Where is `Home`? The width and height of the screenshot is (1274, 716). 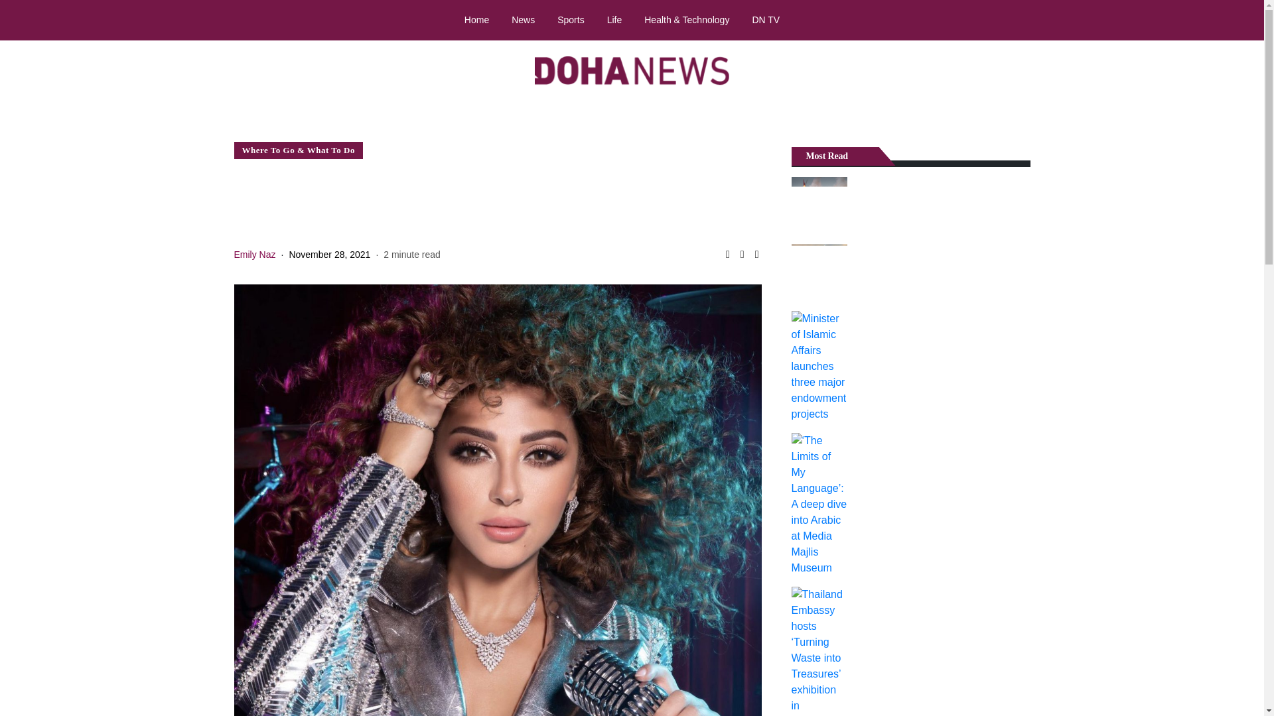 Home is located at coordinates (476, 19).